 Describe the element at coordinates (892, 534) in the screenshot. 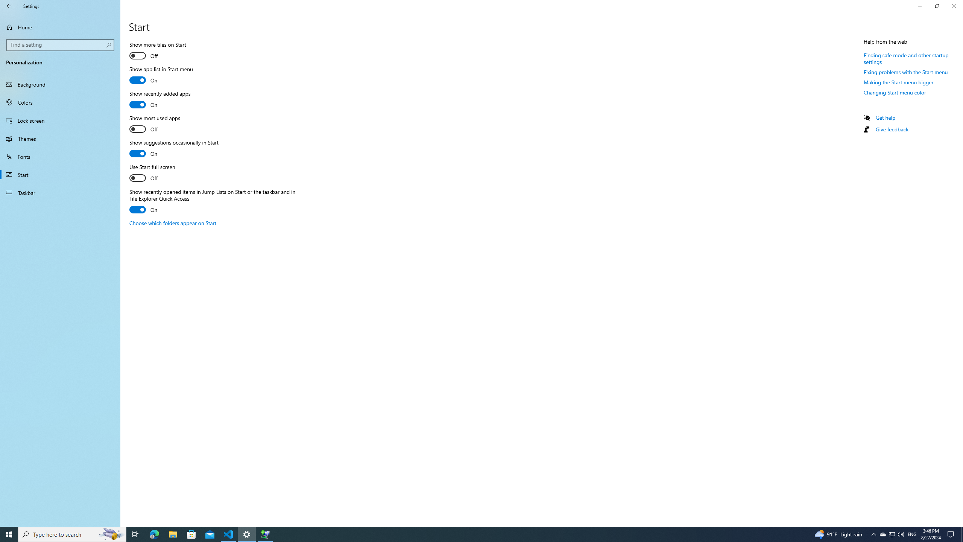

I see `User Promoted Notification Area` at that location.